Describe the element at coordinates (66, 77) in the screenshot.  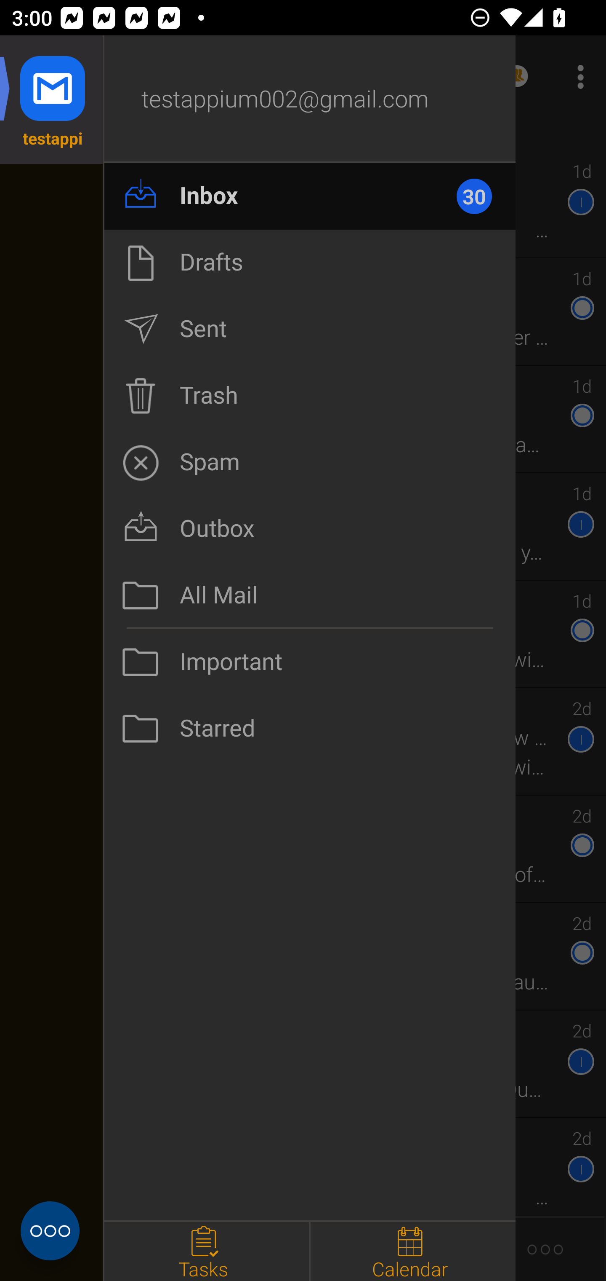
I see `Navigate up` at that location.